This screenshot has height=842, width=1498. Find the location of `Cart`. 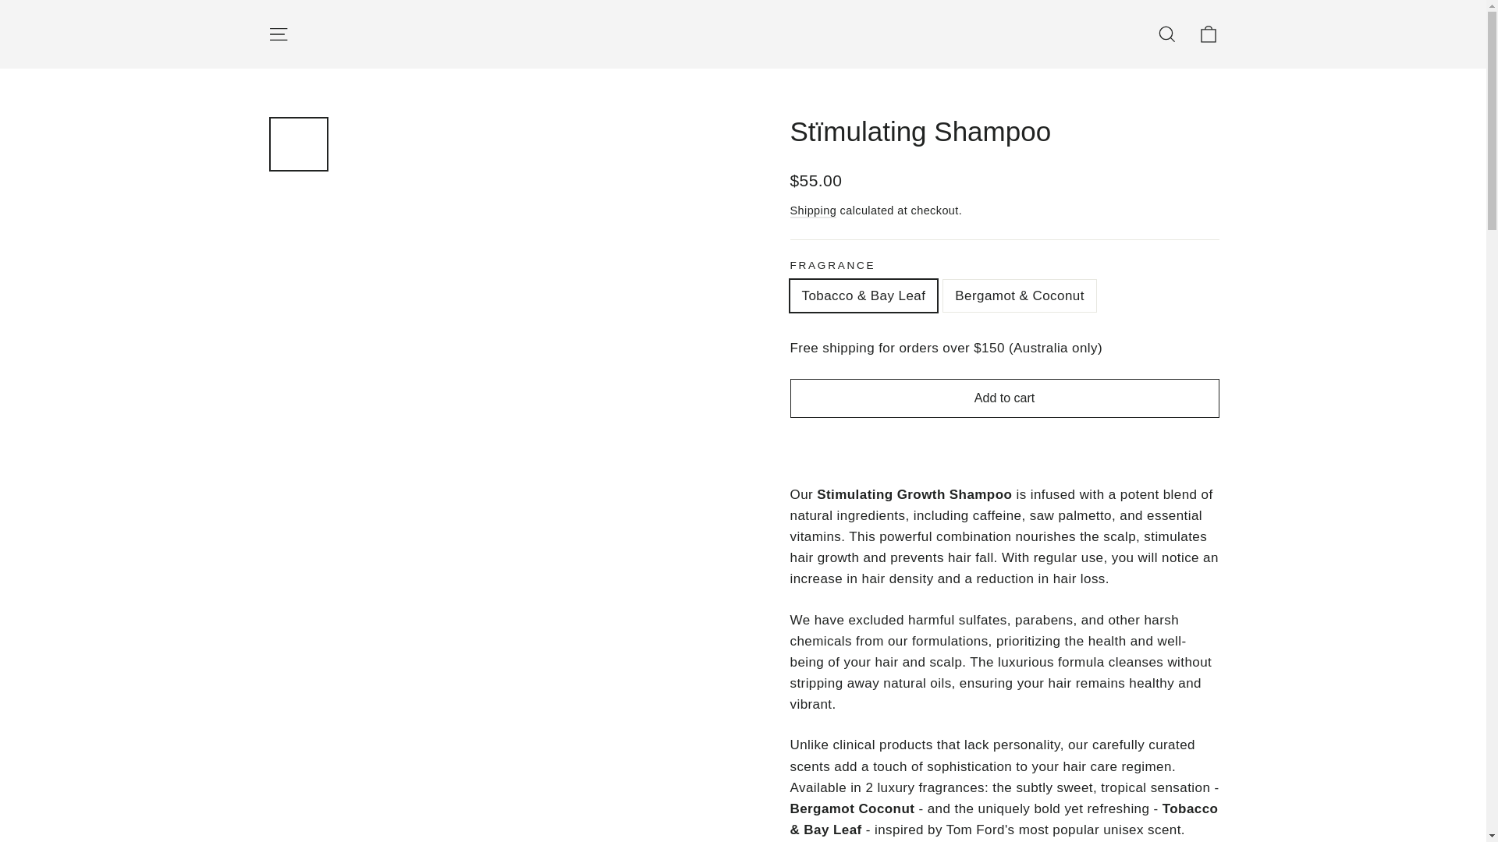

Cart is located at coordinates (1208, 34).